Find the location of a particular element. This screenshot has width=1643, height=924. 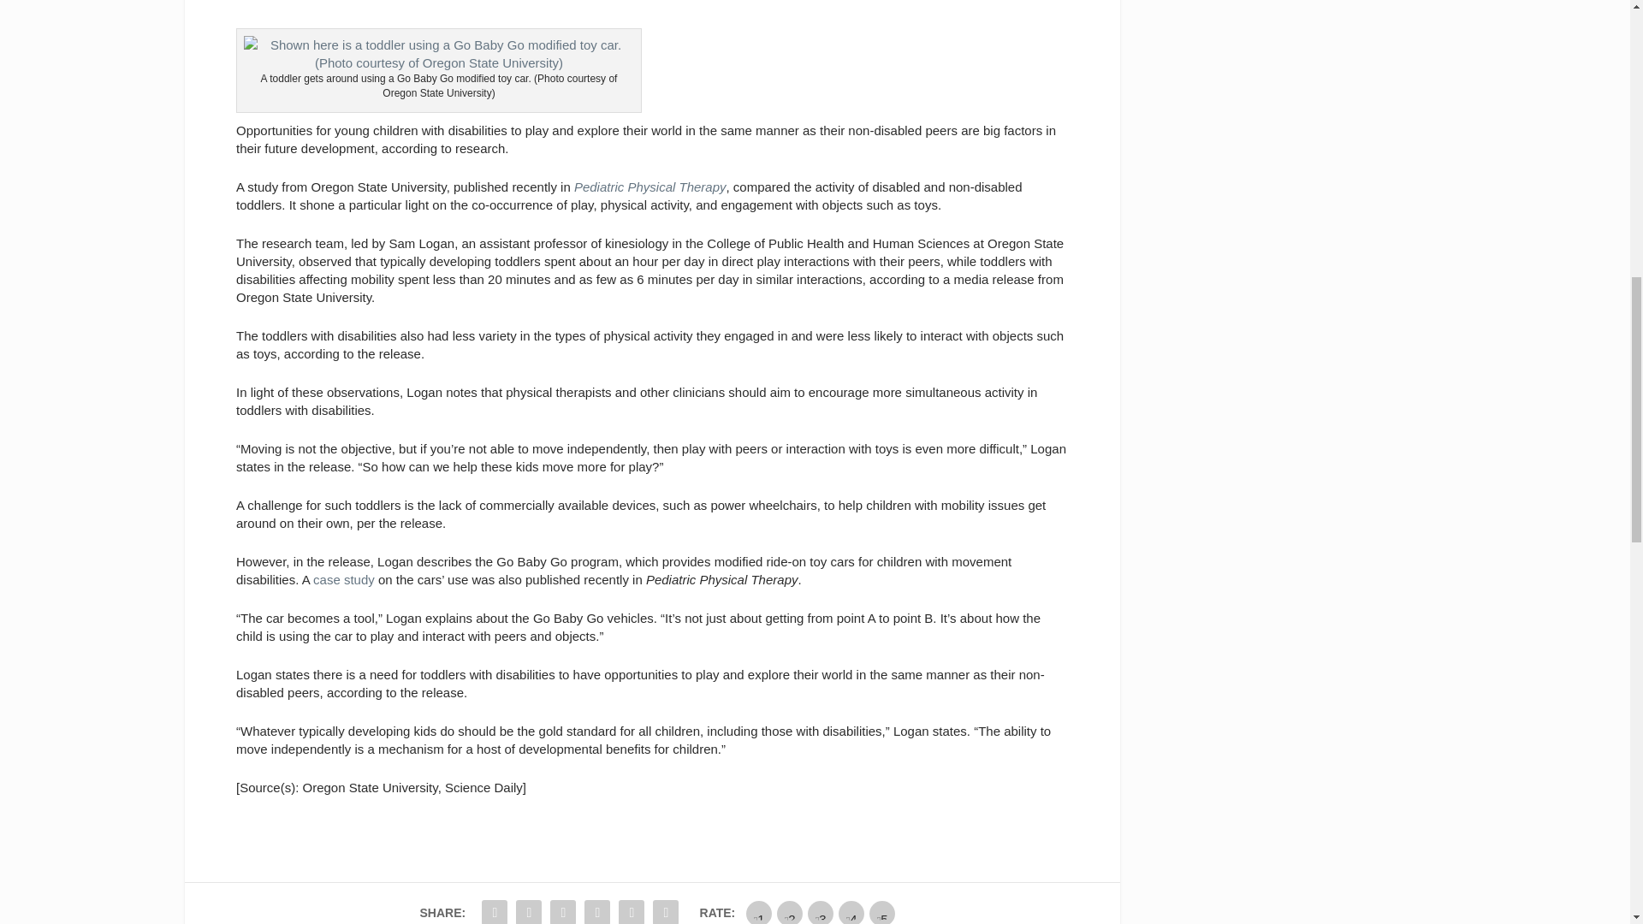

regular is located at coordinates (820, 912).